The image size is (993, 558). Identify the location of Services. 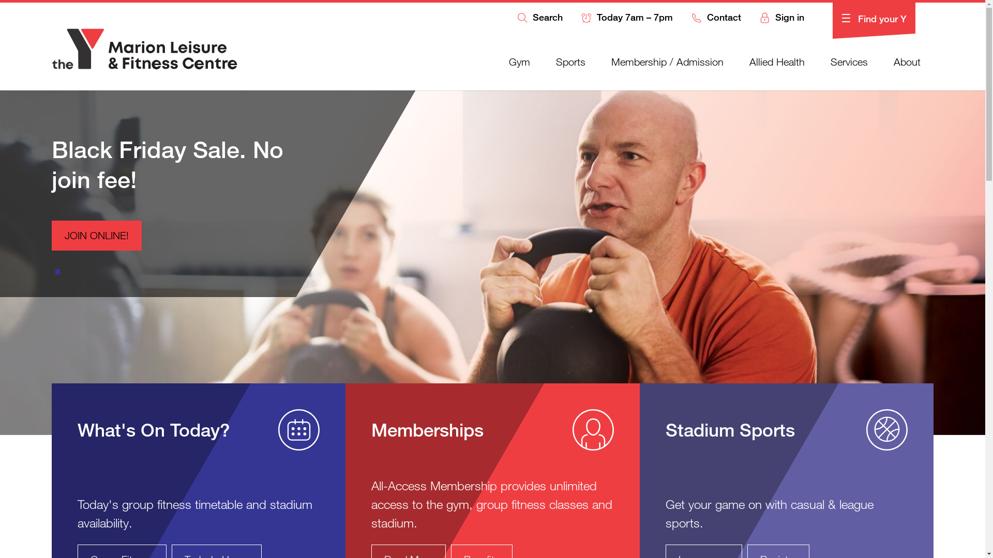
(849, 62).